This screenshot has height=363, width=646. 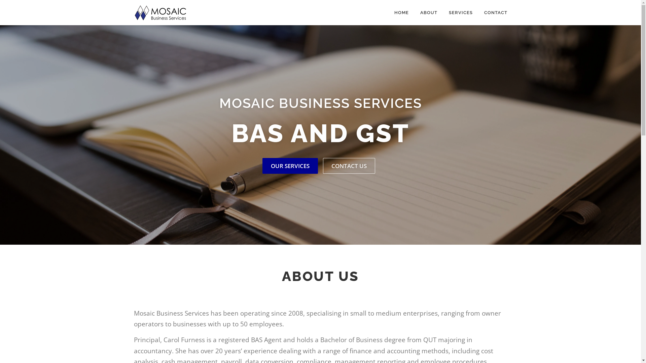 What do you see at coordinates (429, 13) in the screenshot?
I see `ABOUT` at bounding box center [429, 13].